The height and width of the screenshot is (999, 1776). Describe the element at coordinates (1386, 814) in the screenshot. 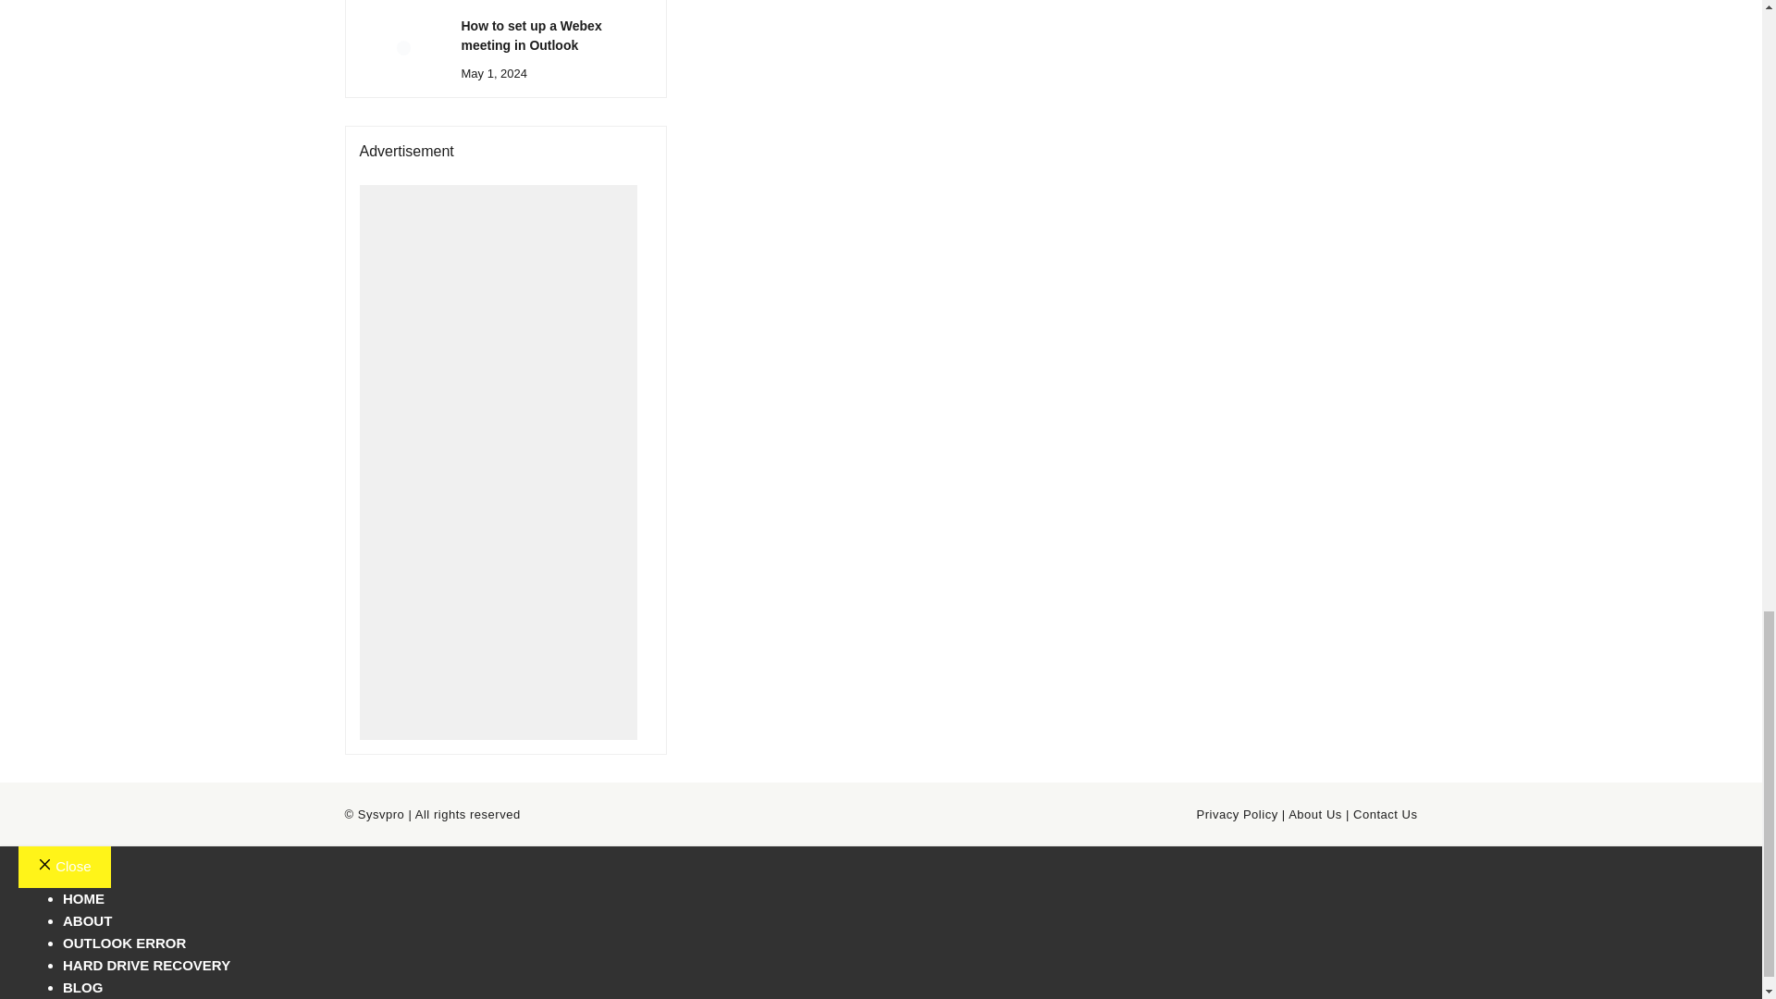

I see `Contact Us` at that location.